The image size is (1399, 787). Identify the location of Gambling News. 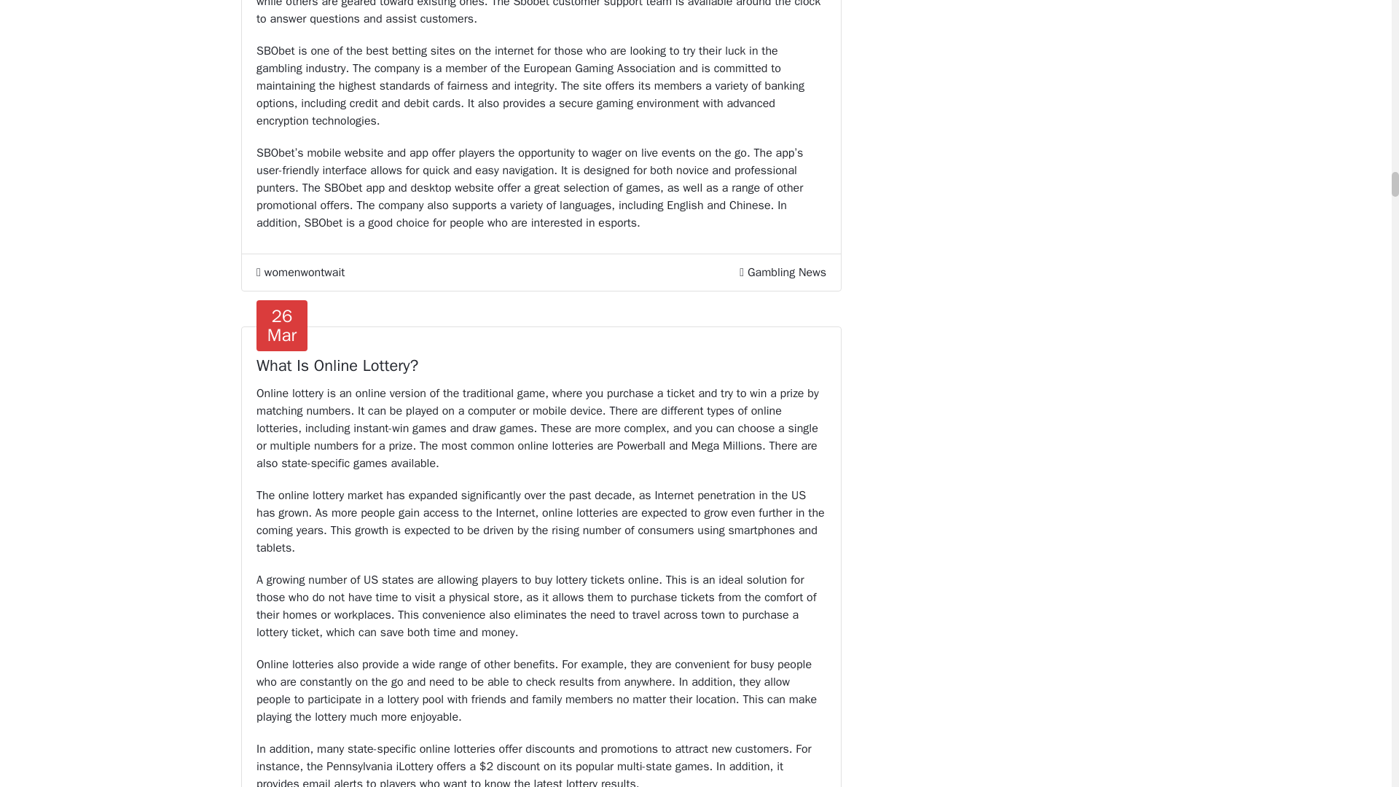
(787, 273).